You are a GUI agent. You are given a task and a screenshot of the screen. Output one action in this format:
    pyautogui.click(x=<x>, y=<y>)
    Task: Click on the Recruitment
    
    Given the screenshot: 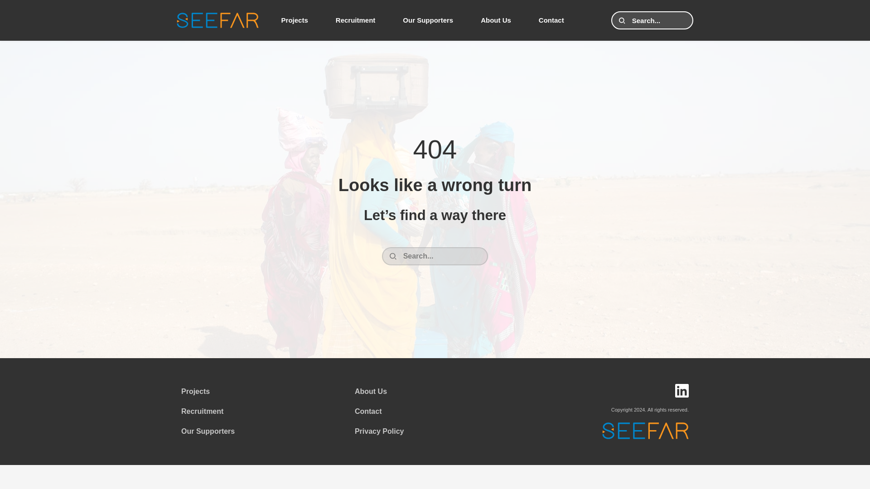 What is the action you would take?
    pyautogui.click(x=202, y=412)
    